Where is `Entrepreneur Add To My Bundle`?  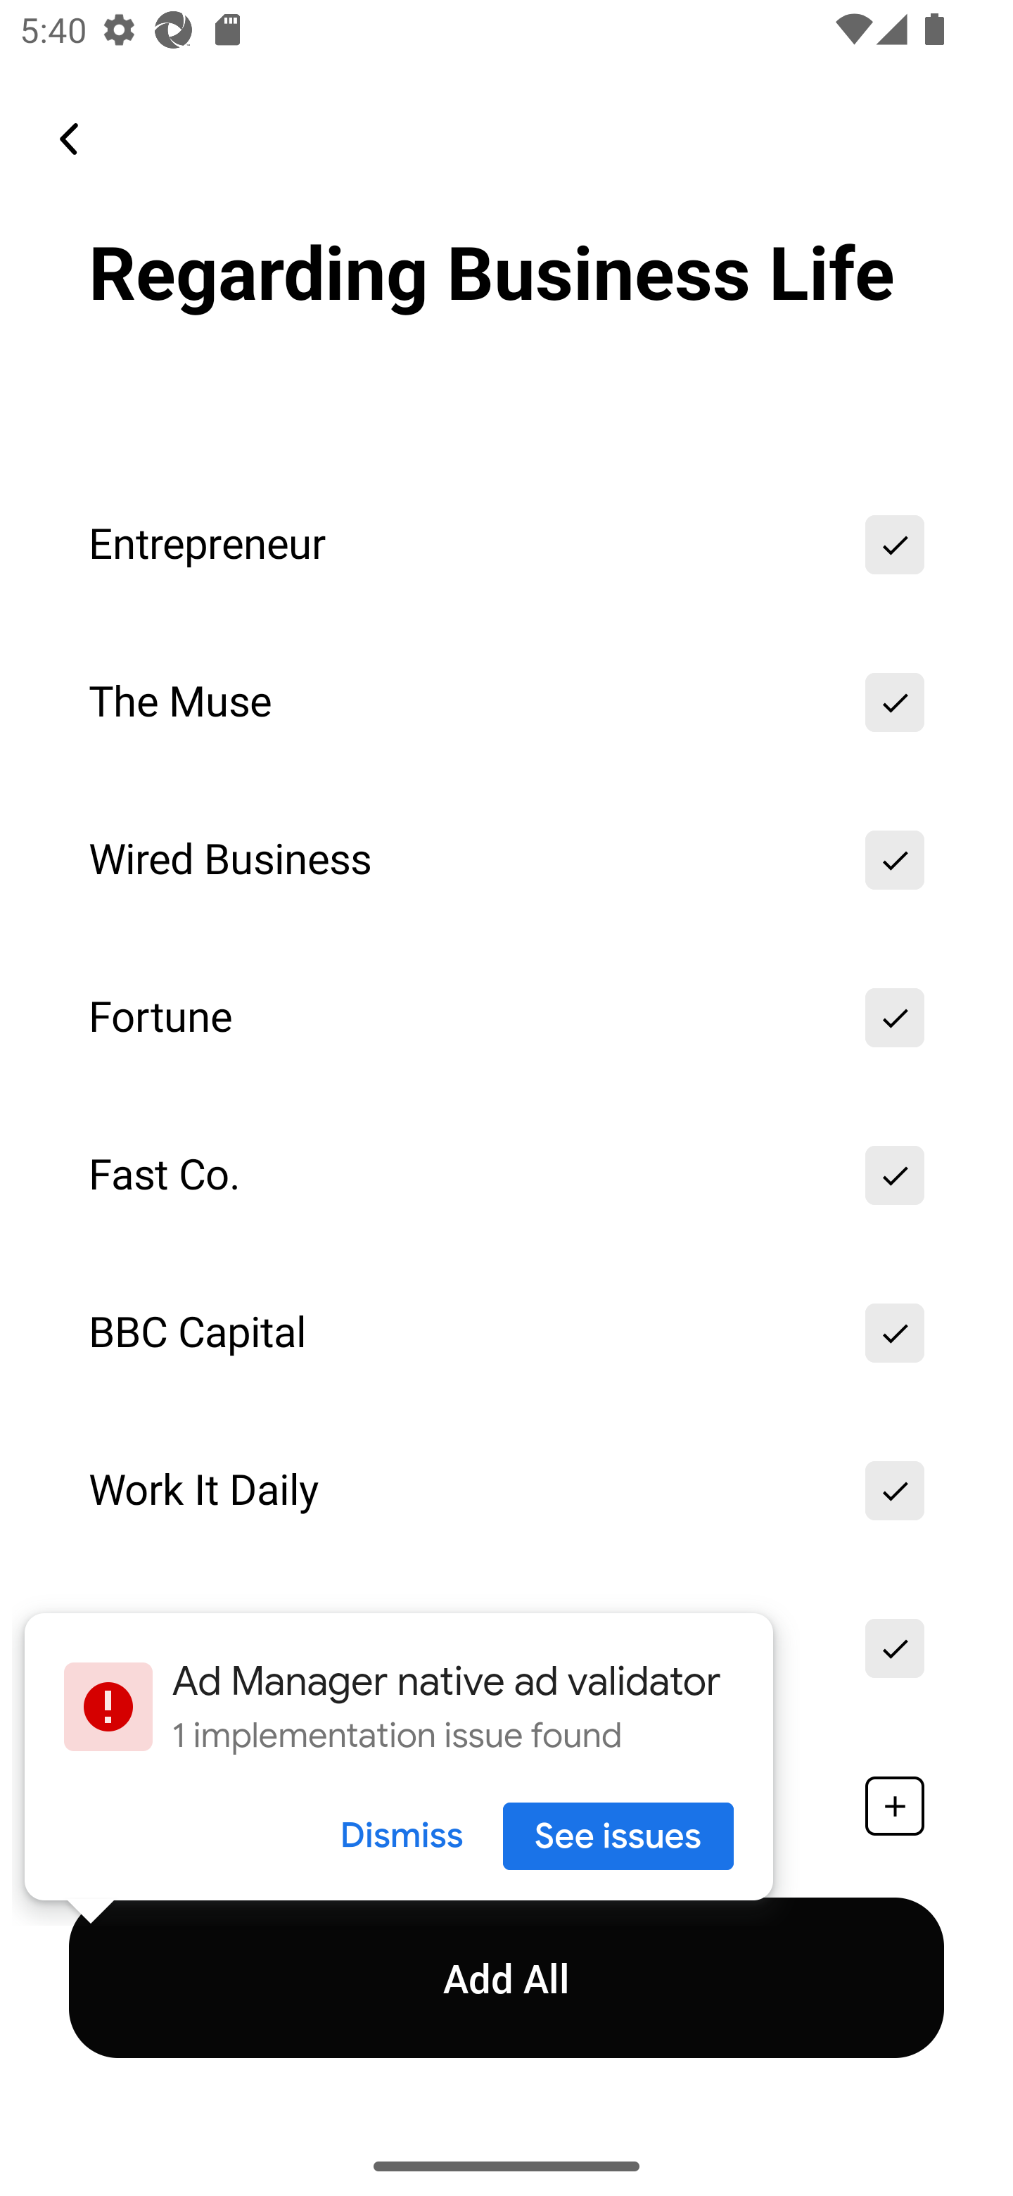 Entrepreneur Add To My Bundle is located at coordinates (507, 545).